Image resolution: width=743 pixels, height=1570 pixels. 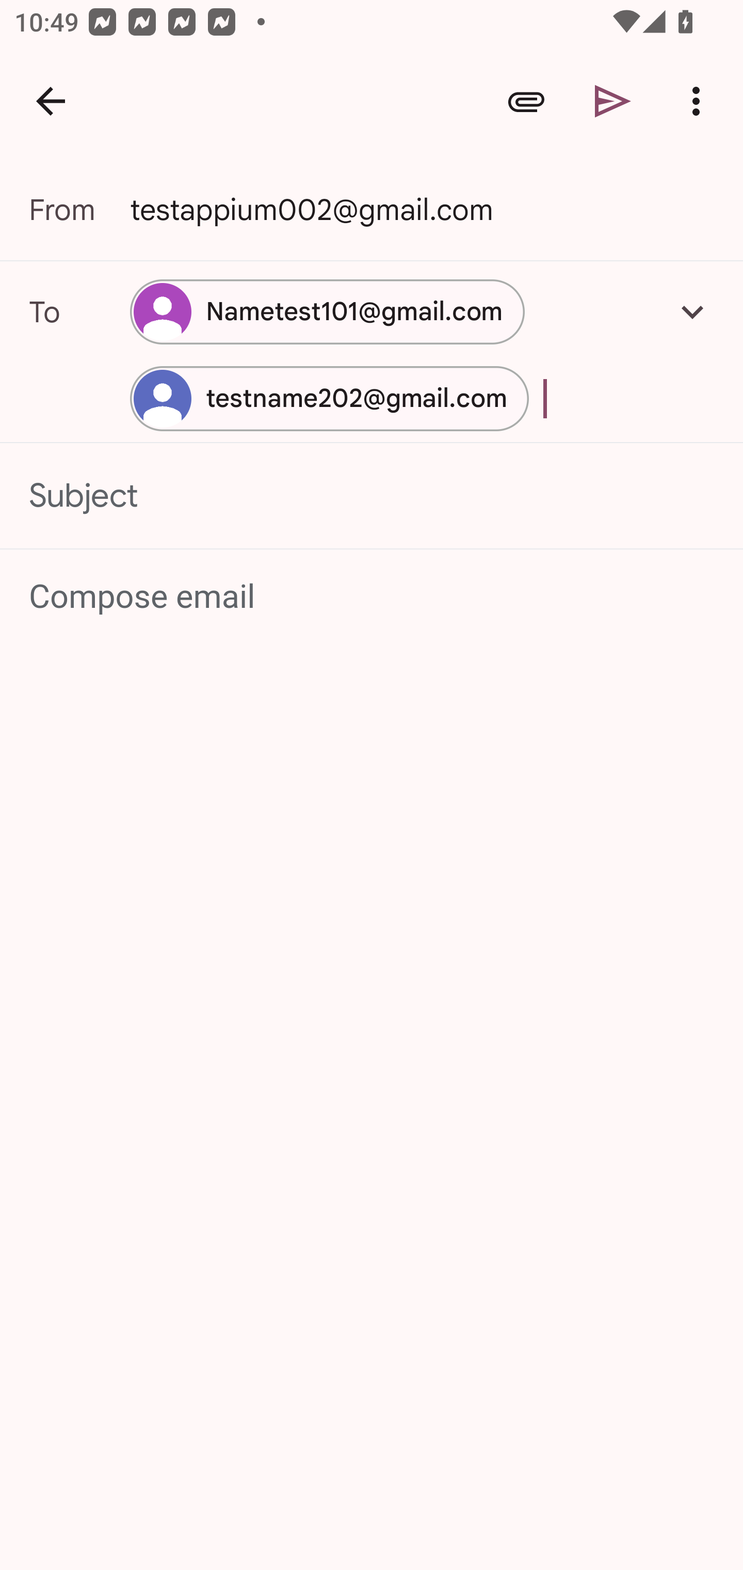 What do you see at coordinates (373, 596) in the screenshot?
I see `Compose email` at bounding box center [373, 596].